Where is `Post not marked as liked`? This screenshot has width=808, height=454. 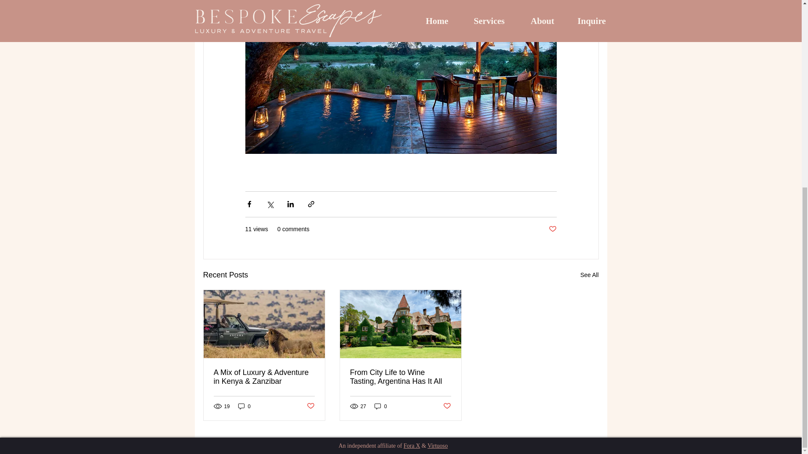 Post not marked as liked is located at coordinates (310, 406).